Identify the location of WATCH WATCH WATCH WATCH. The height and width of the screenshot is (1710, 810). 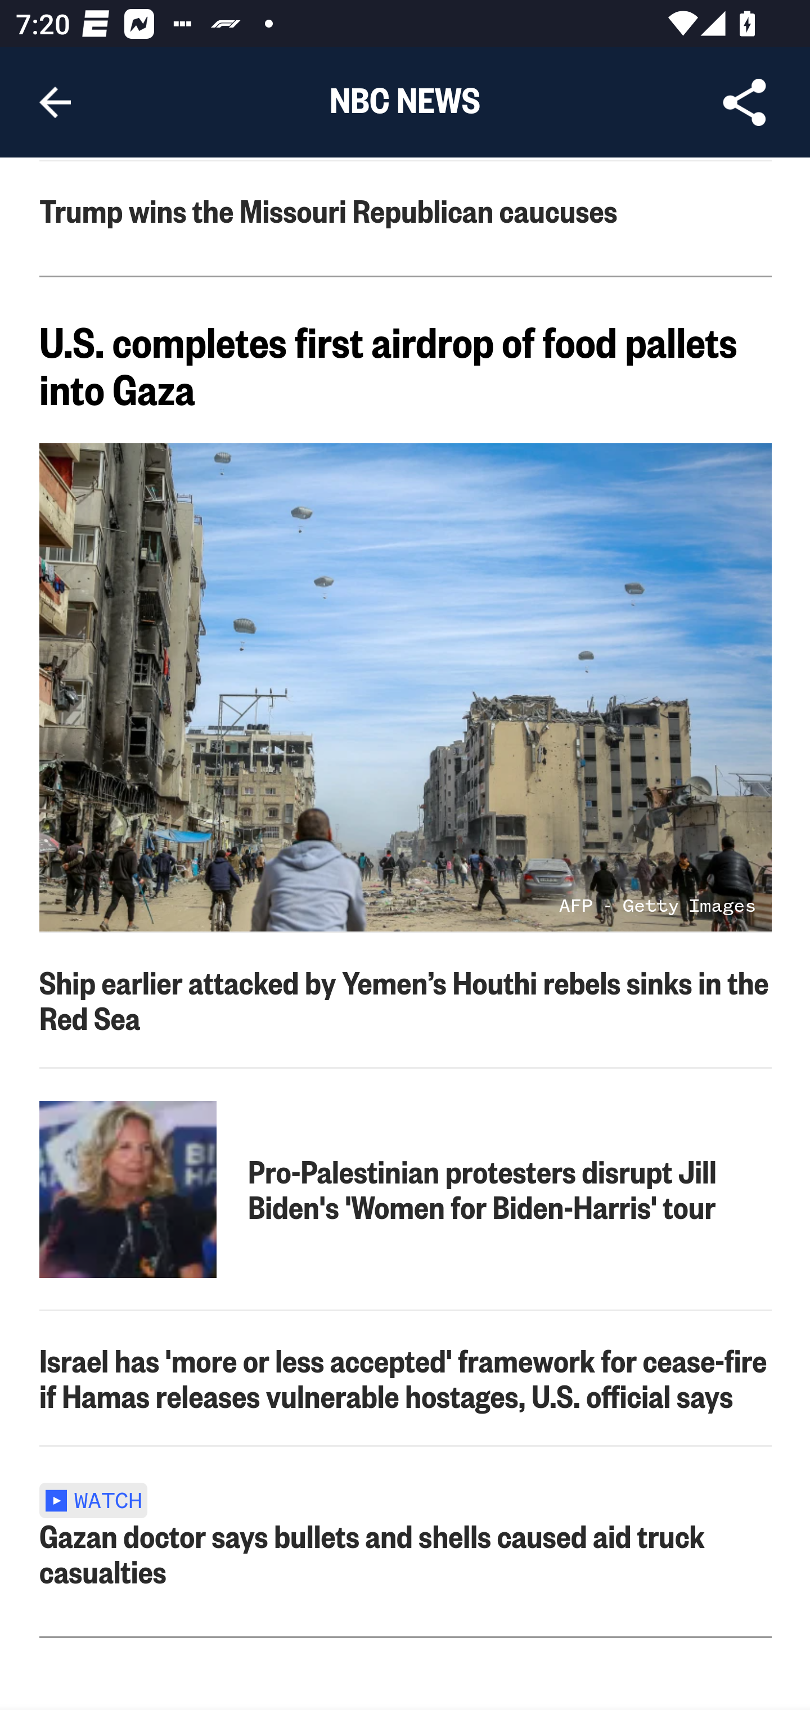
(100, 1497).